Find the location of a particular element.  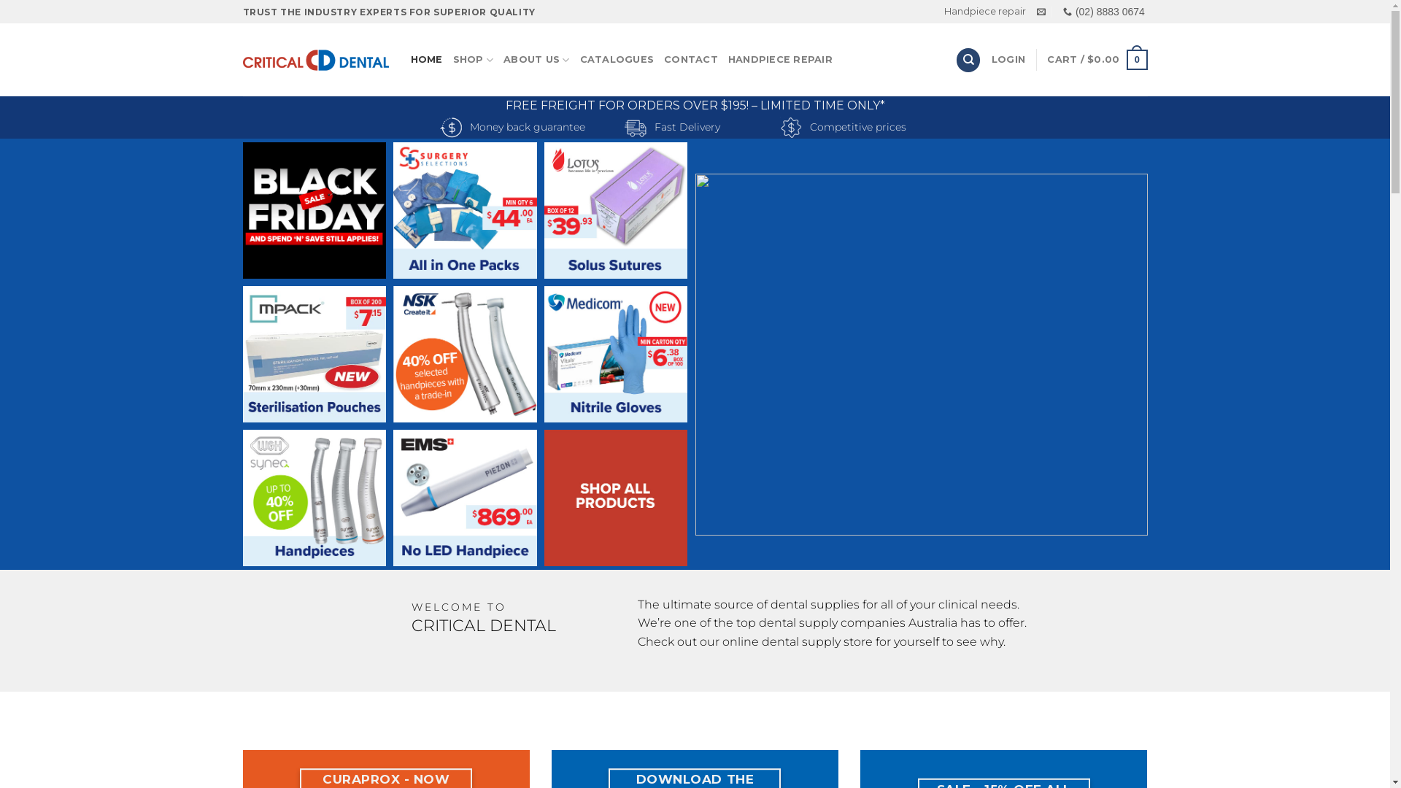

Handpiece repair is located at coordinates (985, 12).